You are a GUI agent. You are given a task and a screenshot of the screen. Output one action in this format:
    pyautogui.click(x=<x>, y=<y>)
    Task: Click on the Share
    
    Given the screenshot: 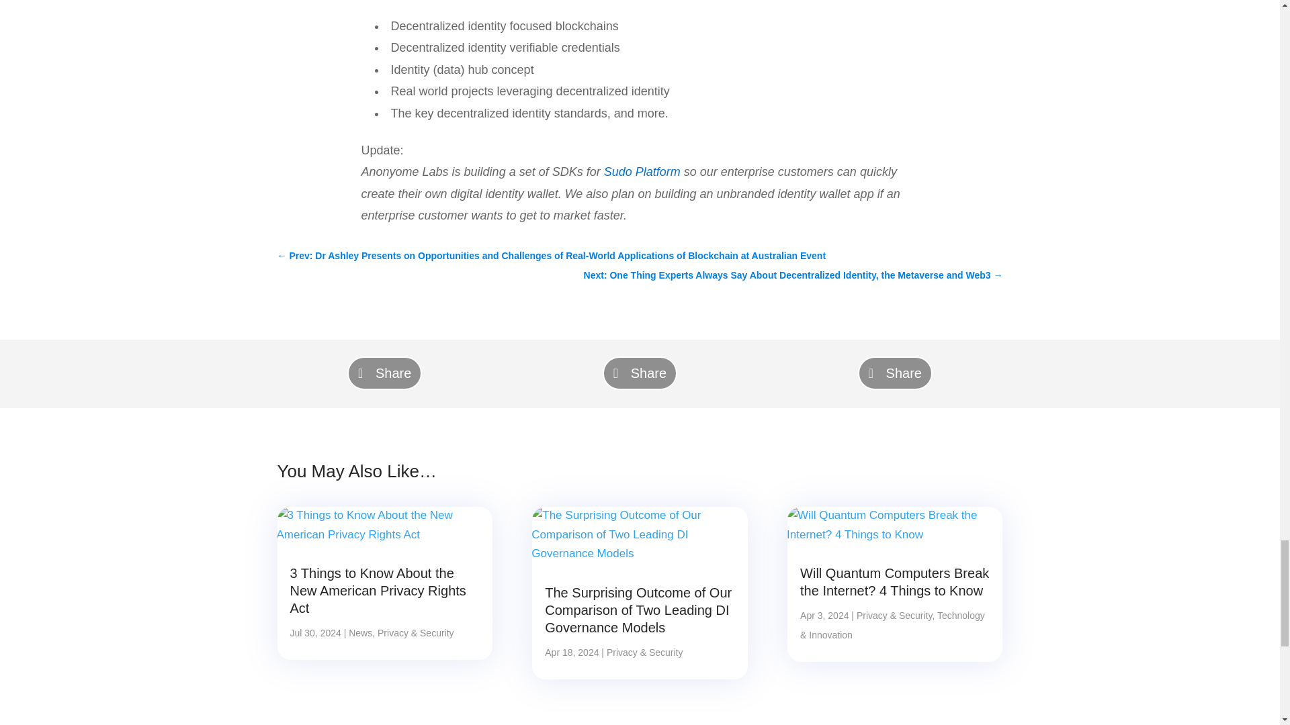 What is the action you would take?
    pyautogui.click(x=895, y=373)
    